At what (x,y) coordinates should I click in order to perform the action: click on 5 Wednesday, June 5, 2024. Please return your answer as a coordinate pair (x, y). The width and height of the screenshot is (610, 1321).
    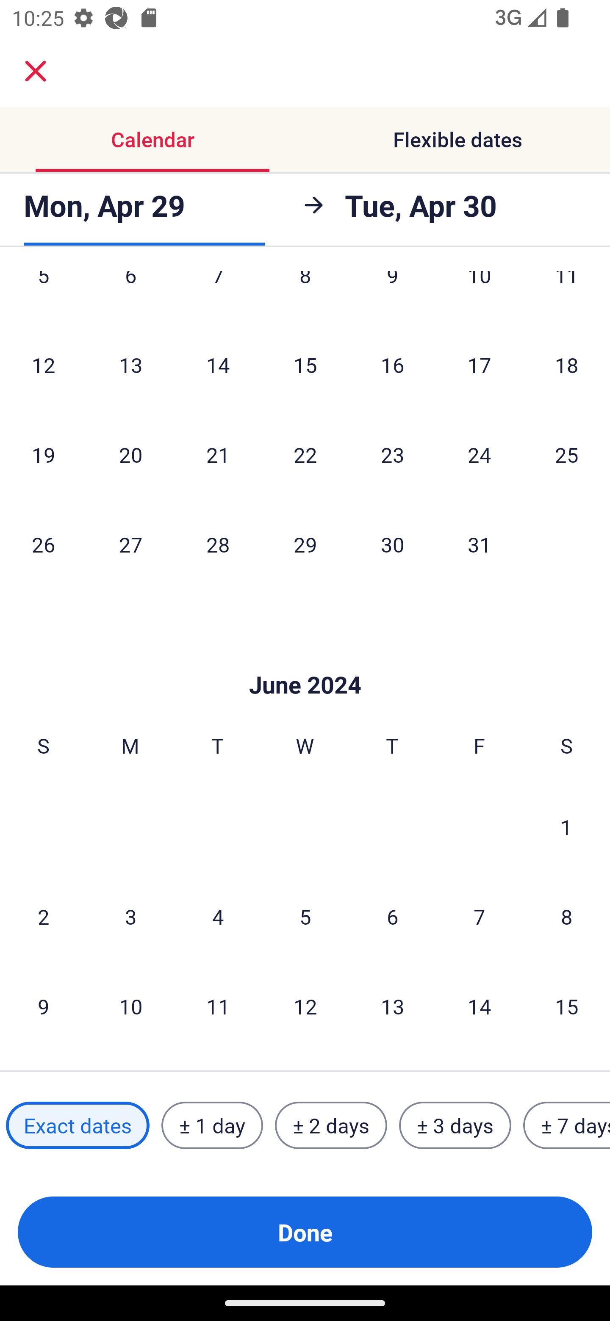
    Looking at the image, I should click on (305, 917).